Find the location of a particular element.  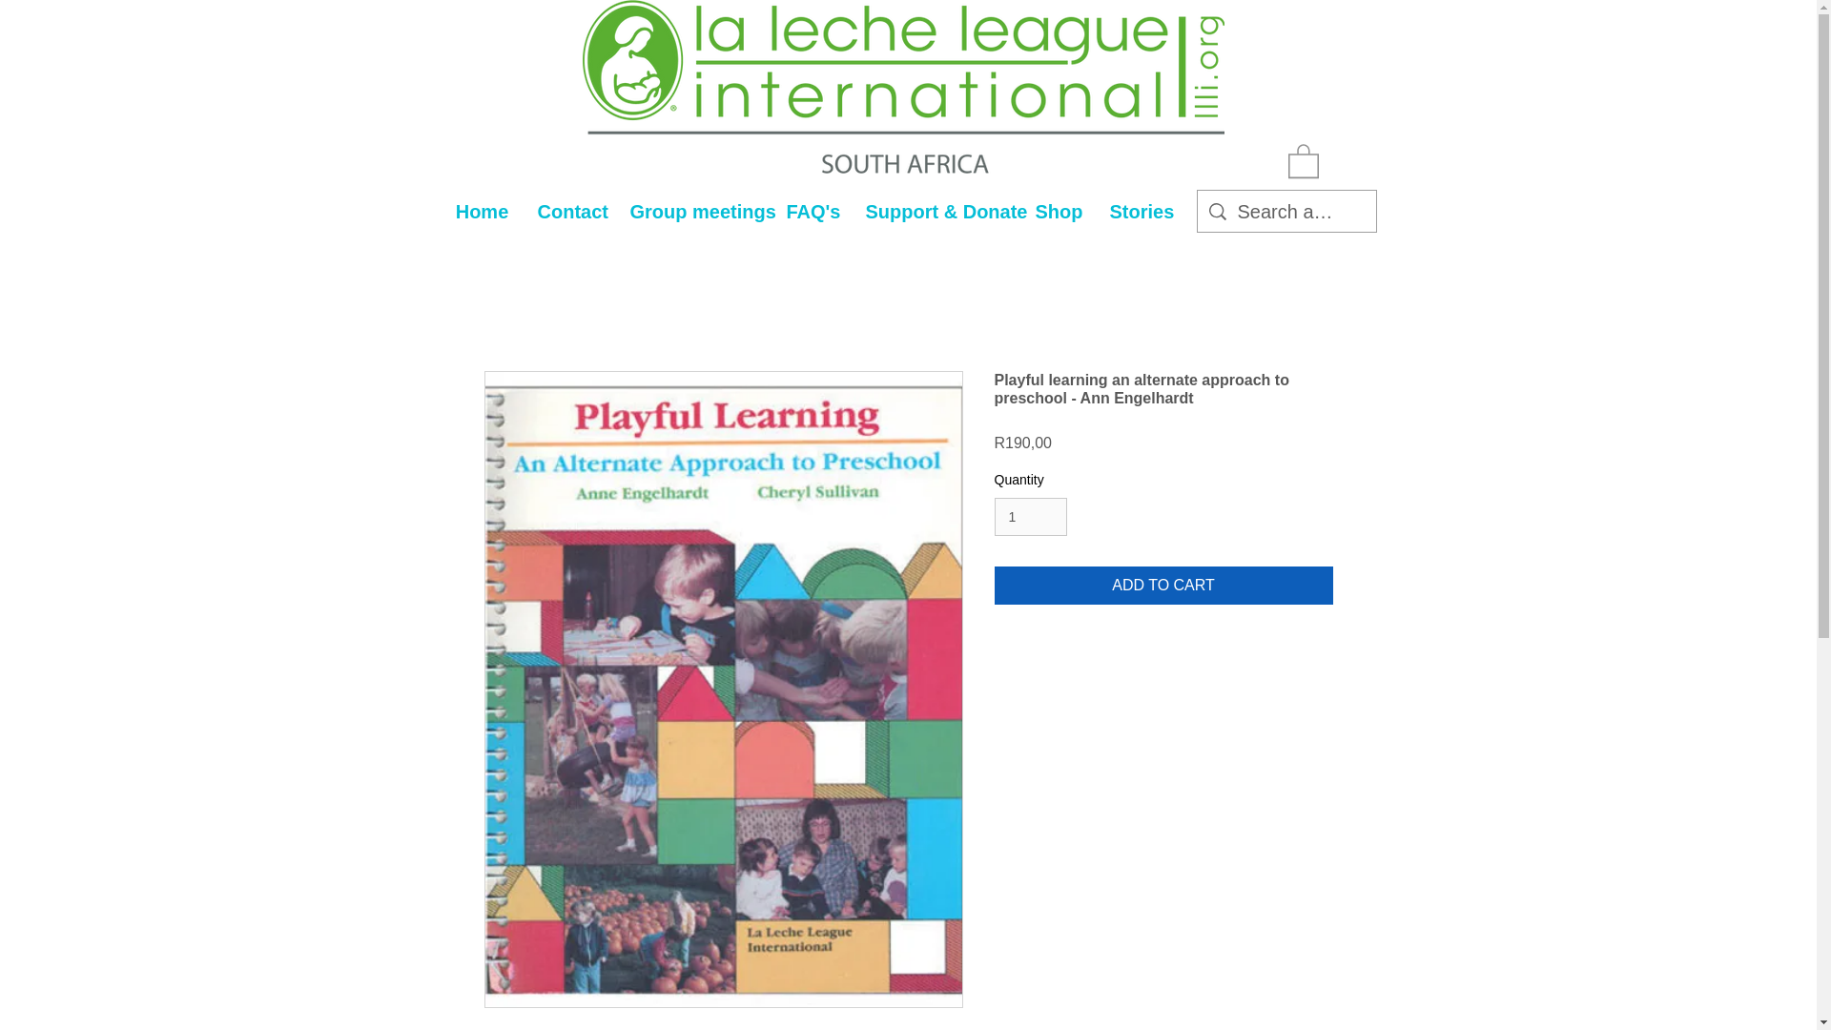

Stories is located at coordinates (1138, 212).